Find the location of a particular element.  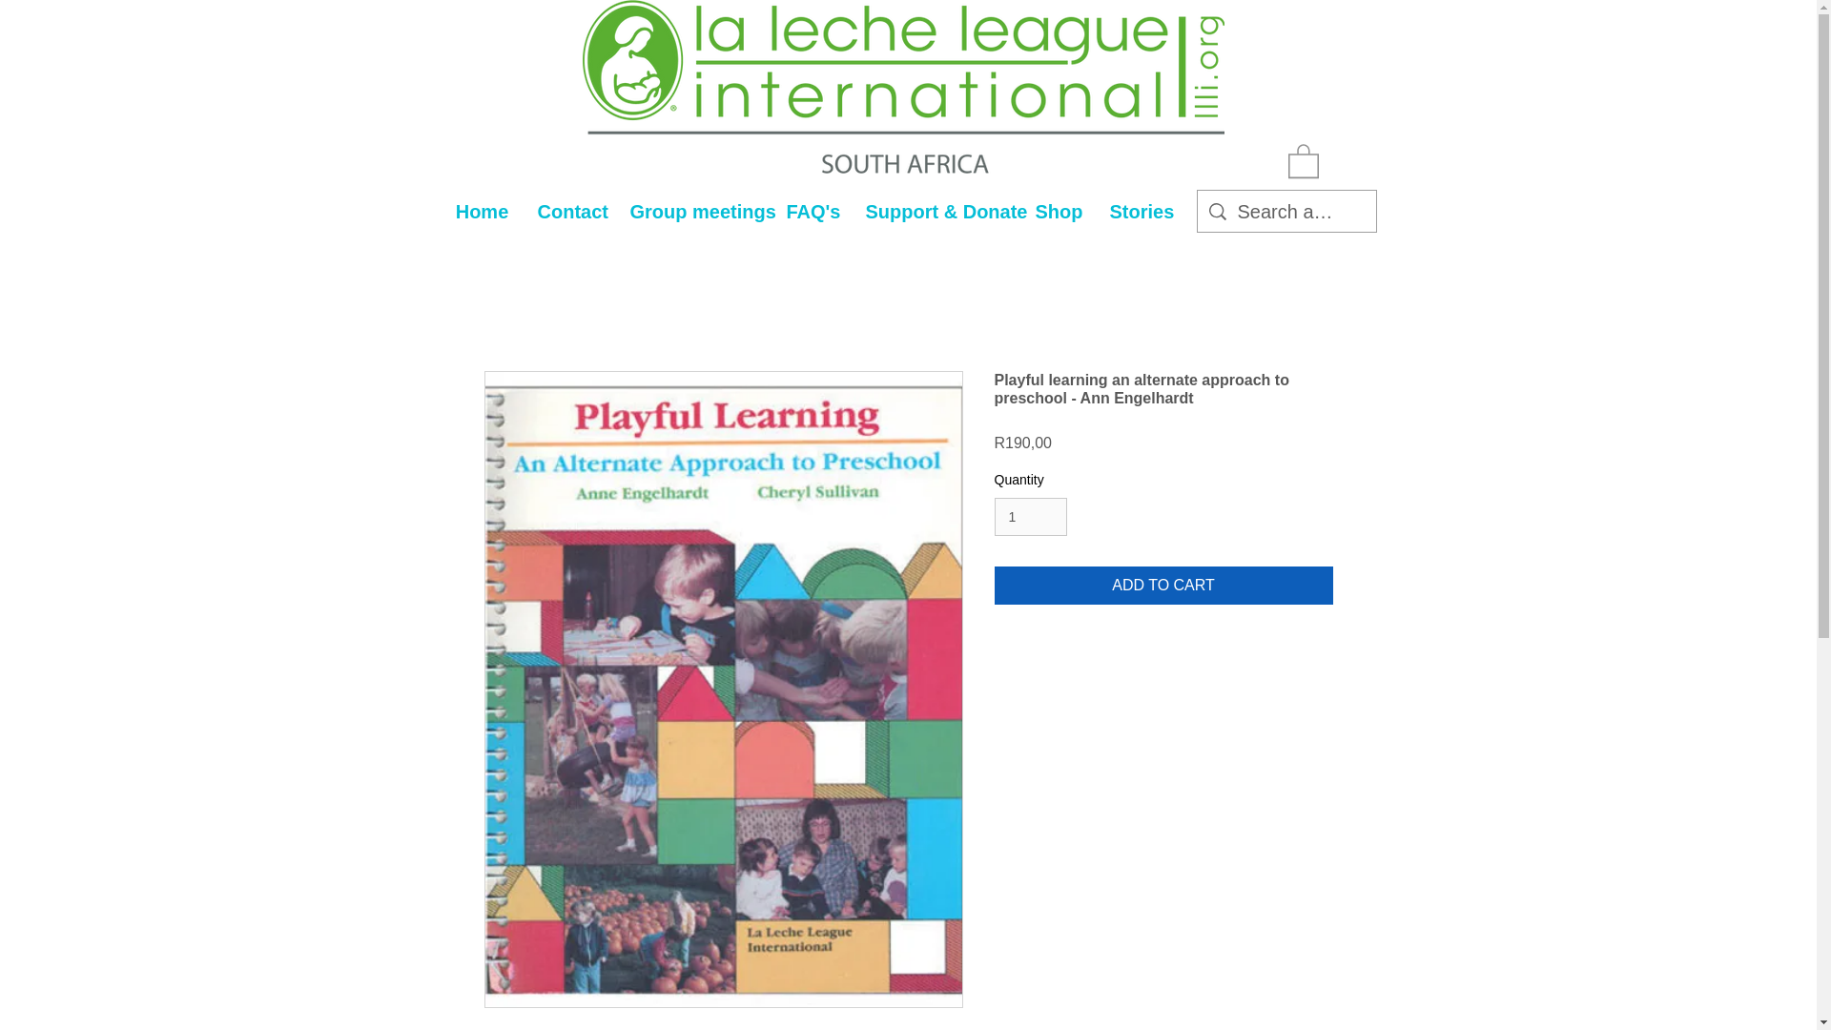

Stories is located at coordinates (1138, 212).